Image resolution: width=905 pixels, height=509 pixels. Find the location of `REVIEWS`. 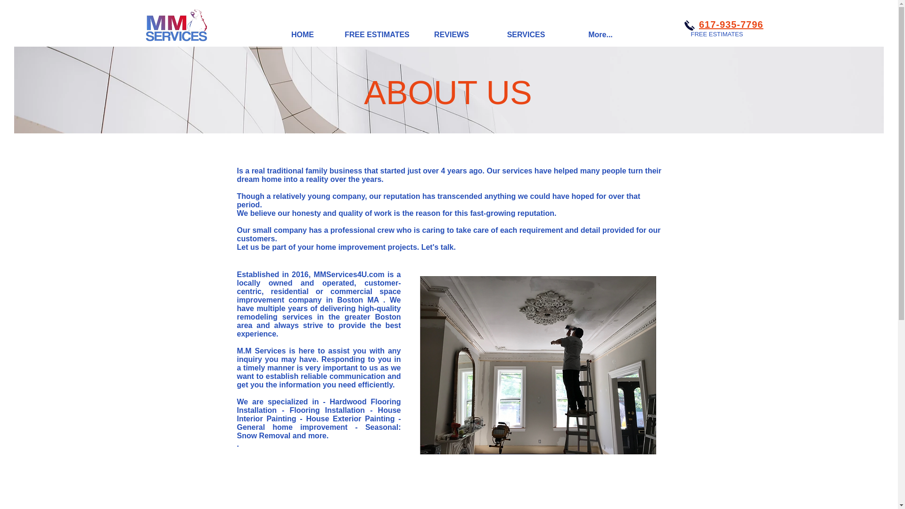

REVIEWS is located at coordinates (452, 34).